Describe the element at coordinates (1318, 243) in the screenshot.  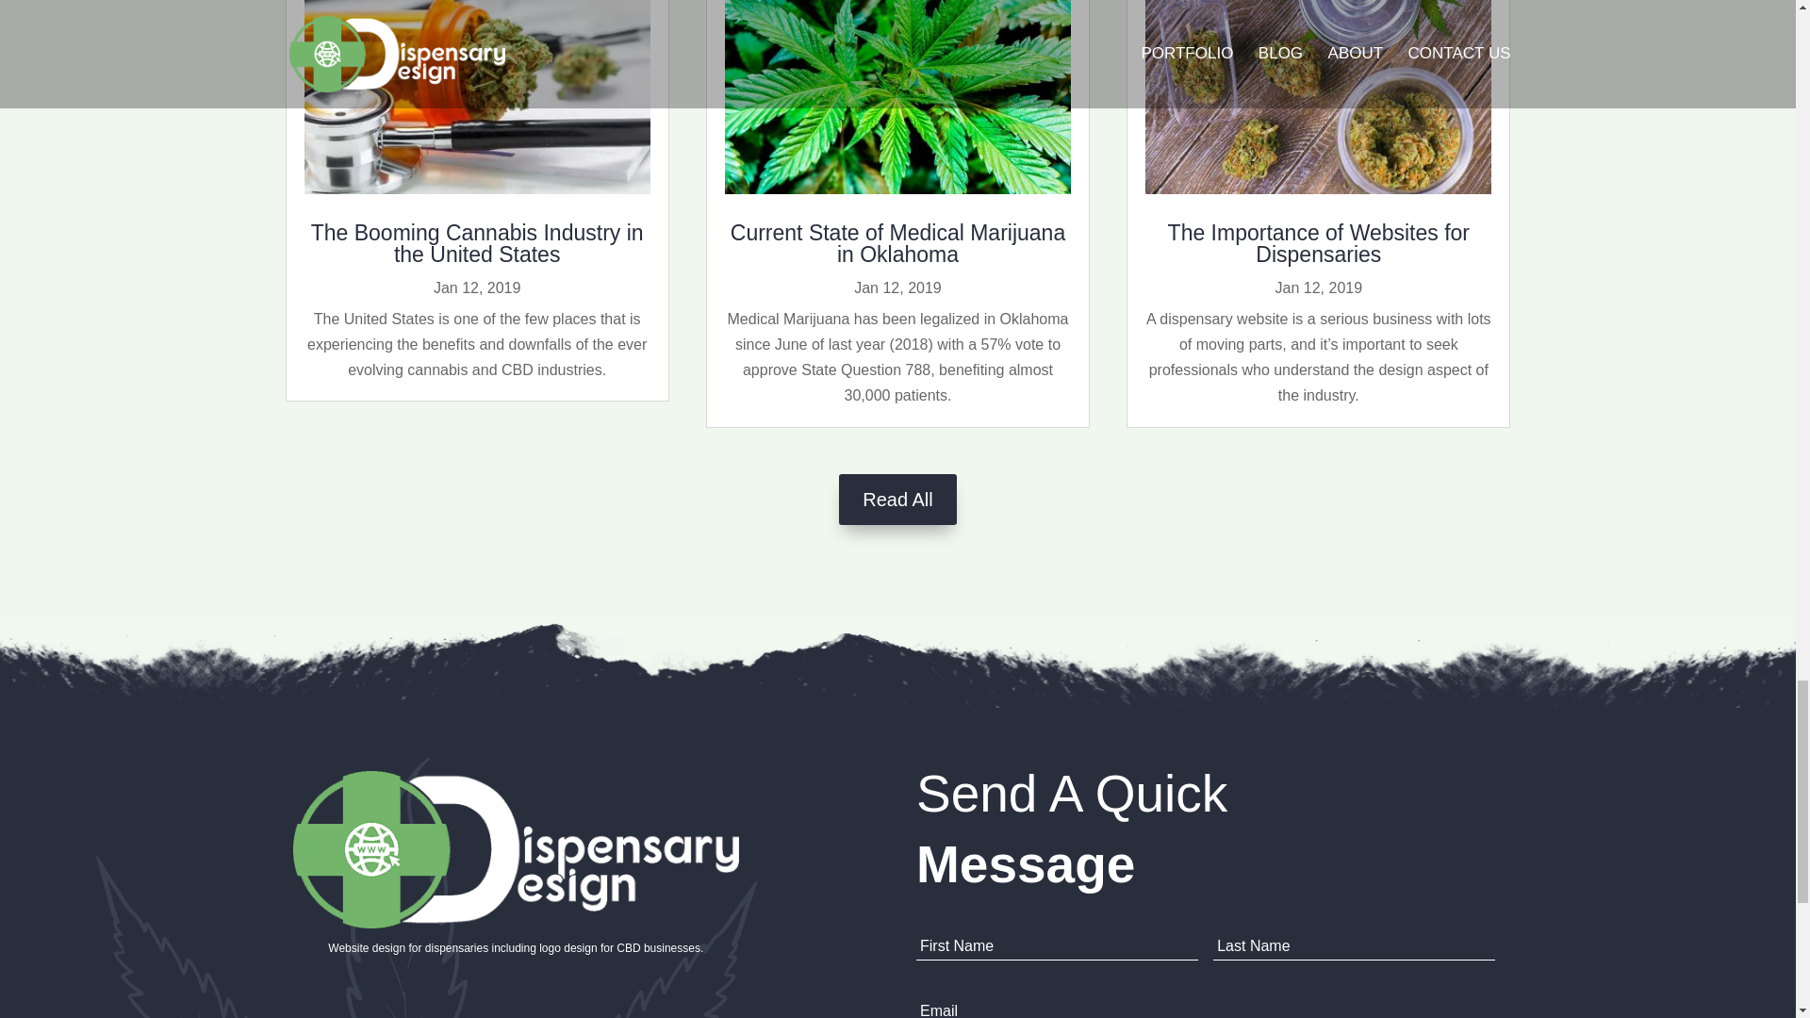
I see `The Importance of Websites for Dispensaries` at that location.